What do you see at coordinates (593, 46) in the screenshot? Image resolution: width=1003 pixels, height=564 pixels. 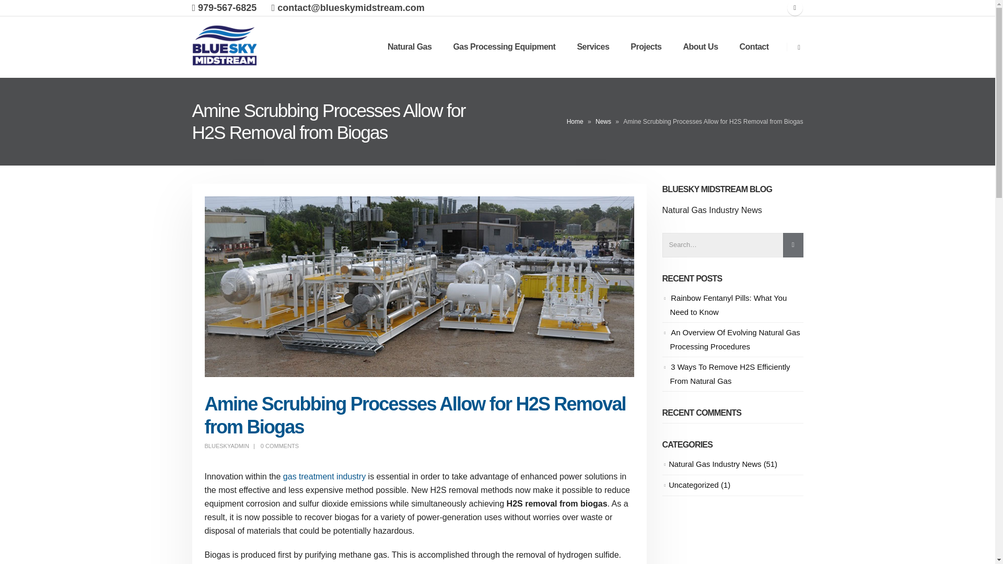 I see `Services` at bounding box center [593, 46].